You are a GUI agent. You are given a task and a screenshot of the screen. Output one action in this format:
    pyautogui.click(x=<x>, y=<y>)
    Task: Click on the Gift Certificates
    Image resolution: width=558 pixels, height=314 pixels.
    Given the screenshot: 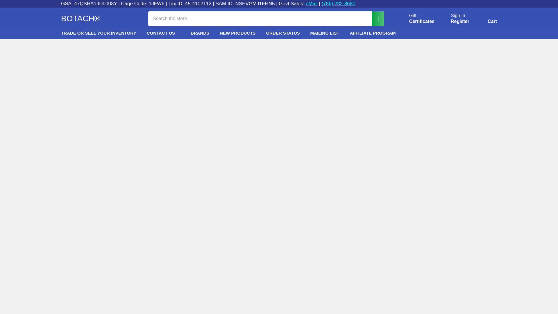 What is the action you would take?
    pyautogui.click(x=415, y=19)
    